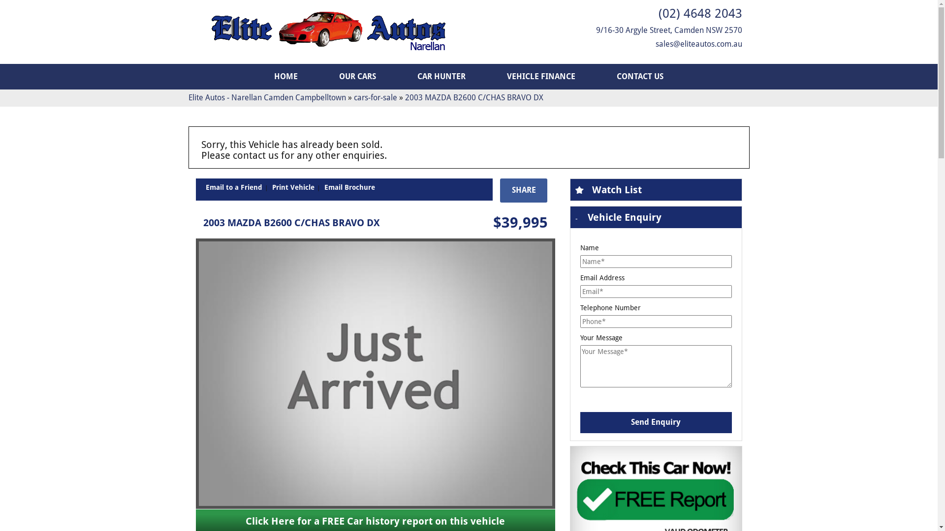  What do you see at coordinates (293, 187) in the screenshot?
I see `Print Vehicle` at bounding box center [293, 187].